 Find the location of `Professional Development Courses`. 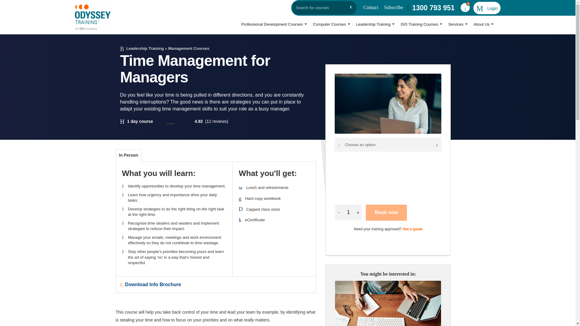

Professional Development Courses is located at coordinates (274, 25).